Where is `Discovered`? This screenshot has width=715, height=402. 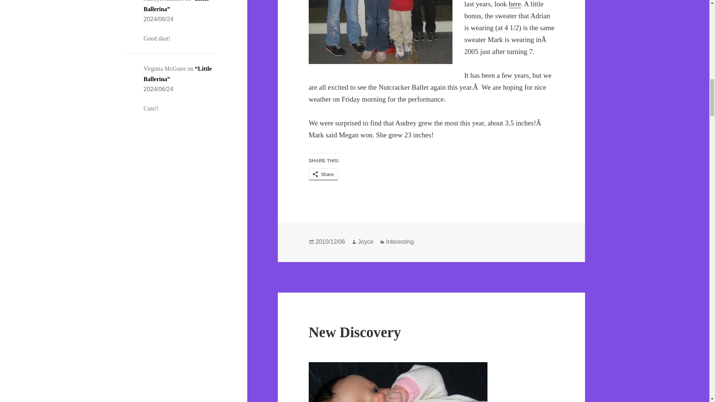 Discovered is located at coordinates (398, 382).